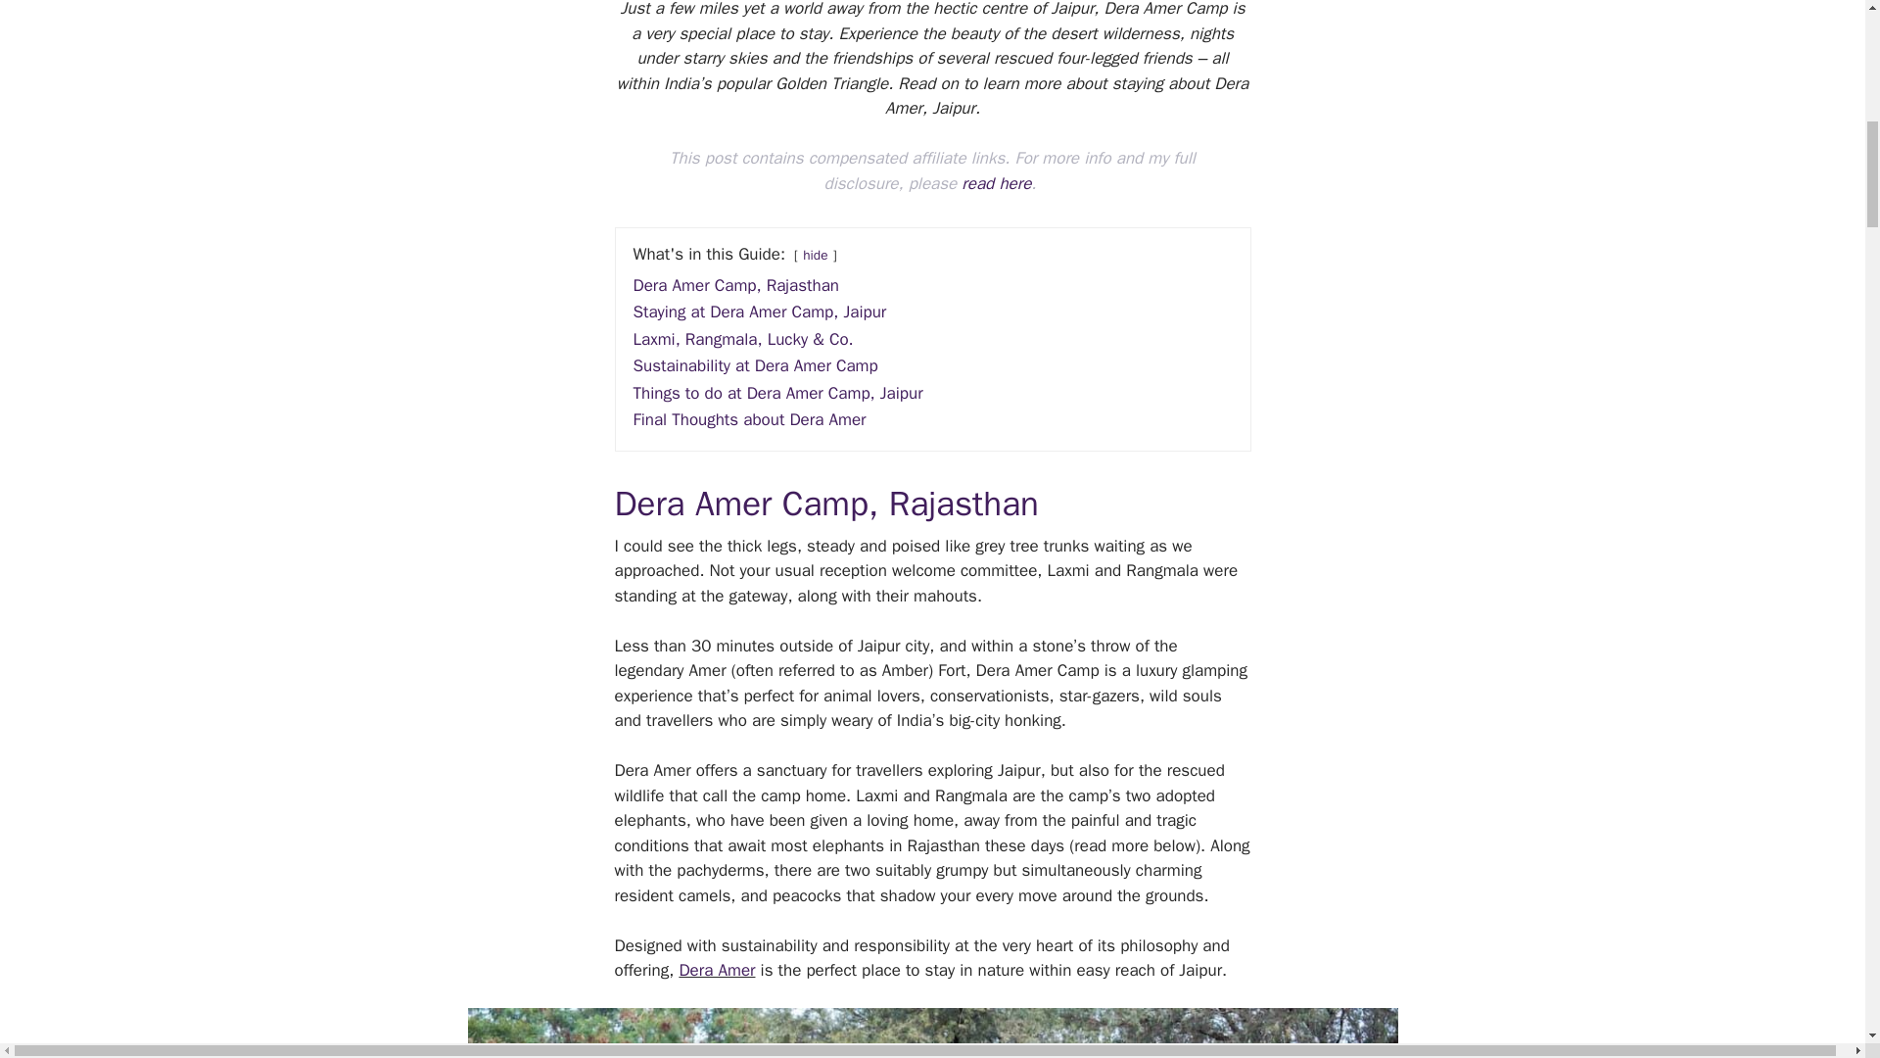  What do you see at coordinates (748, 419) in the screenshot?
I see `Final Thoughts about Dera Amer` at bounding box center [748, 419].